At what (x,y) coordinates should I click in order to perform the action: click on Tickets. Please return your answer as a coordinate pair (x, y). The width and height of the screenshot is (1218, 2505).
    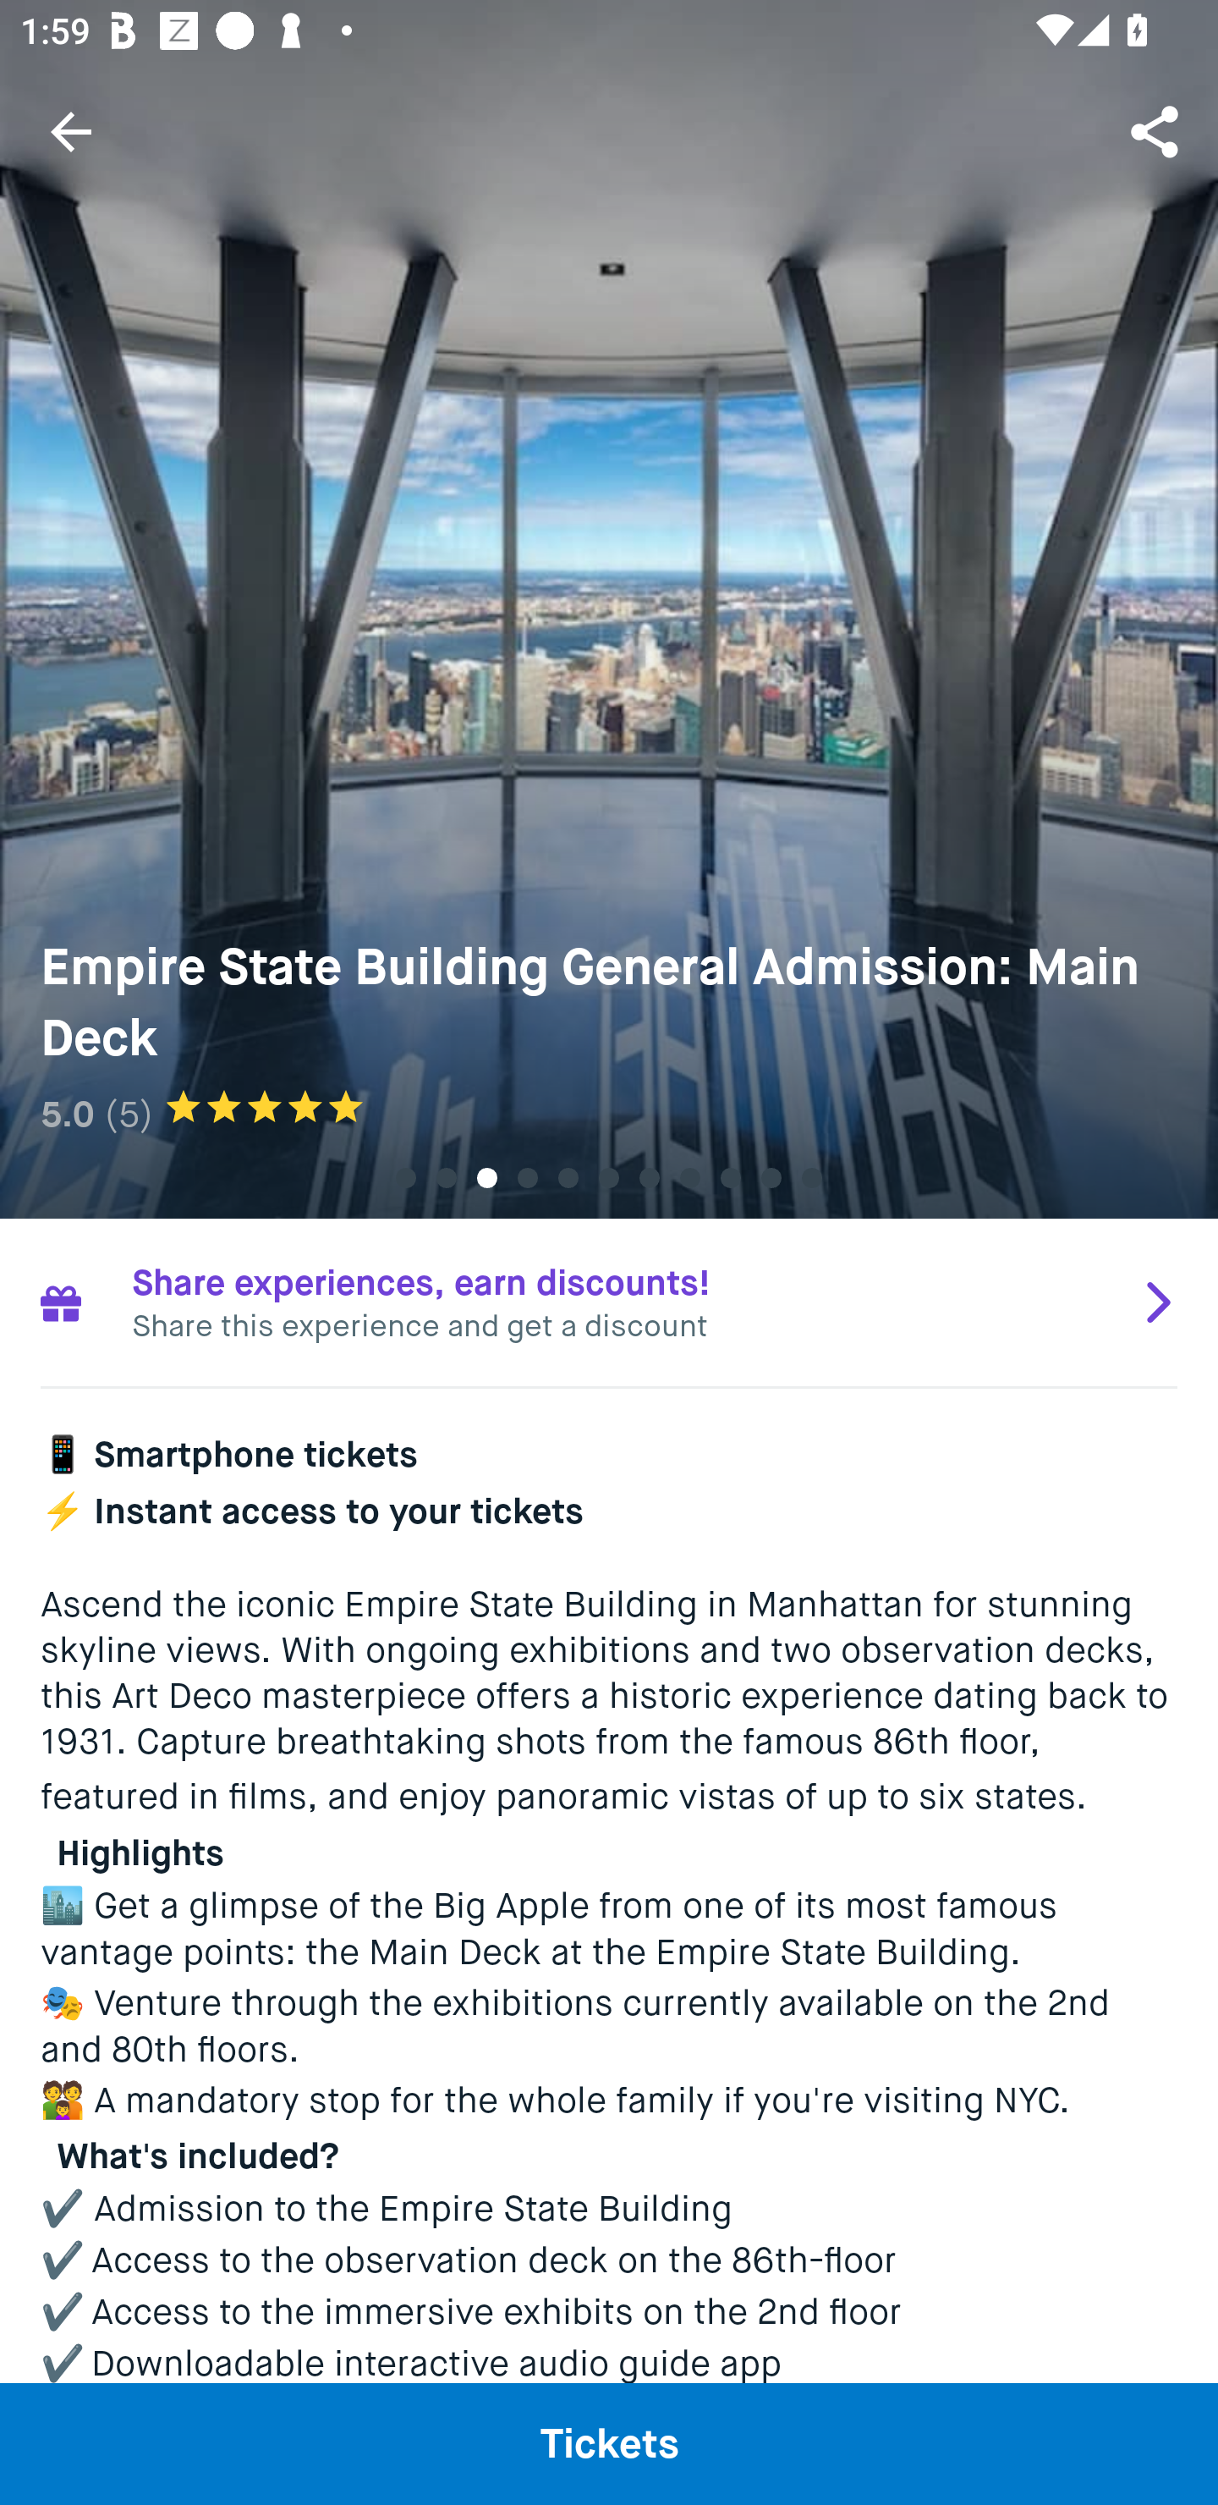
    Looking at the image, I should click on (609, 2443).